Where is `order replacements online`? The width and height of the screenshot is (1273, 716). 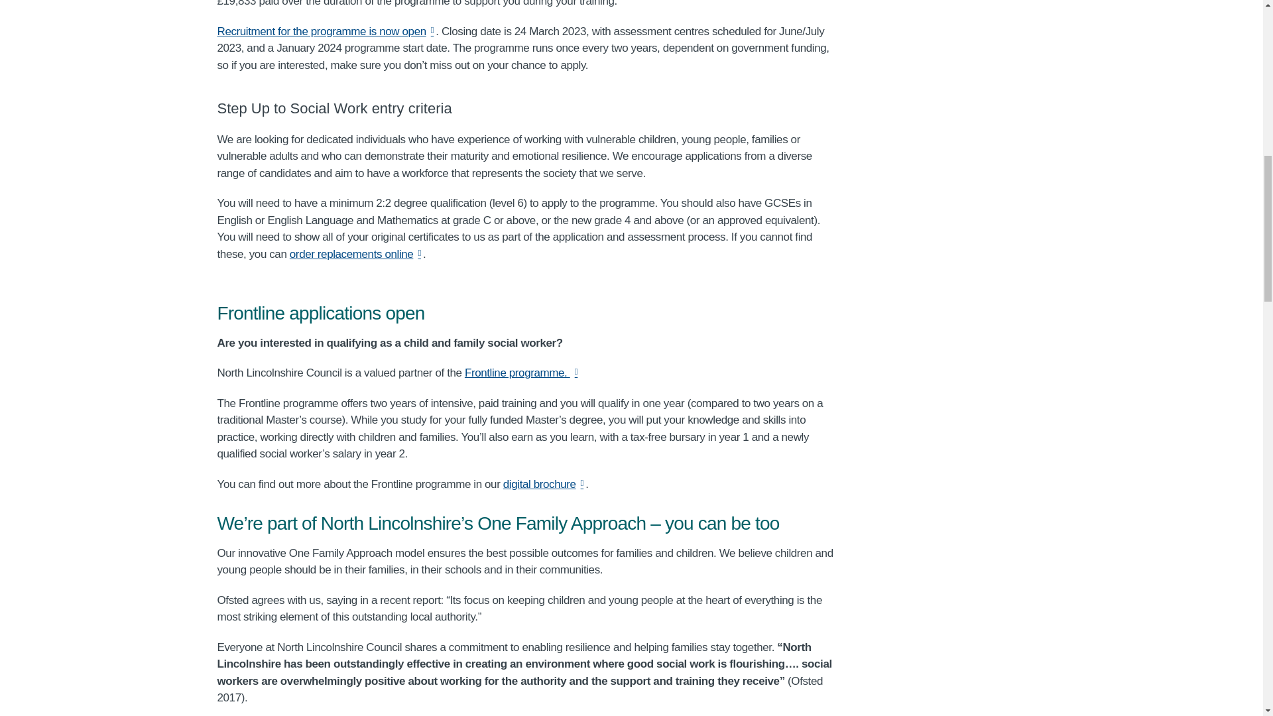
order replacements online is located at coordinates (356, 254).